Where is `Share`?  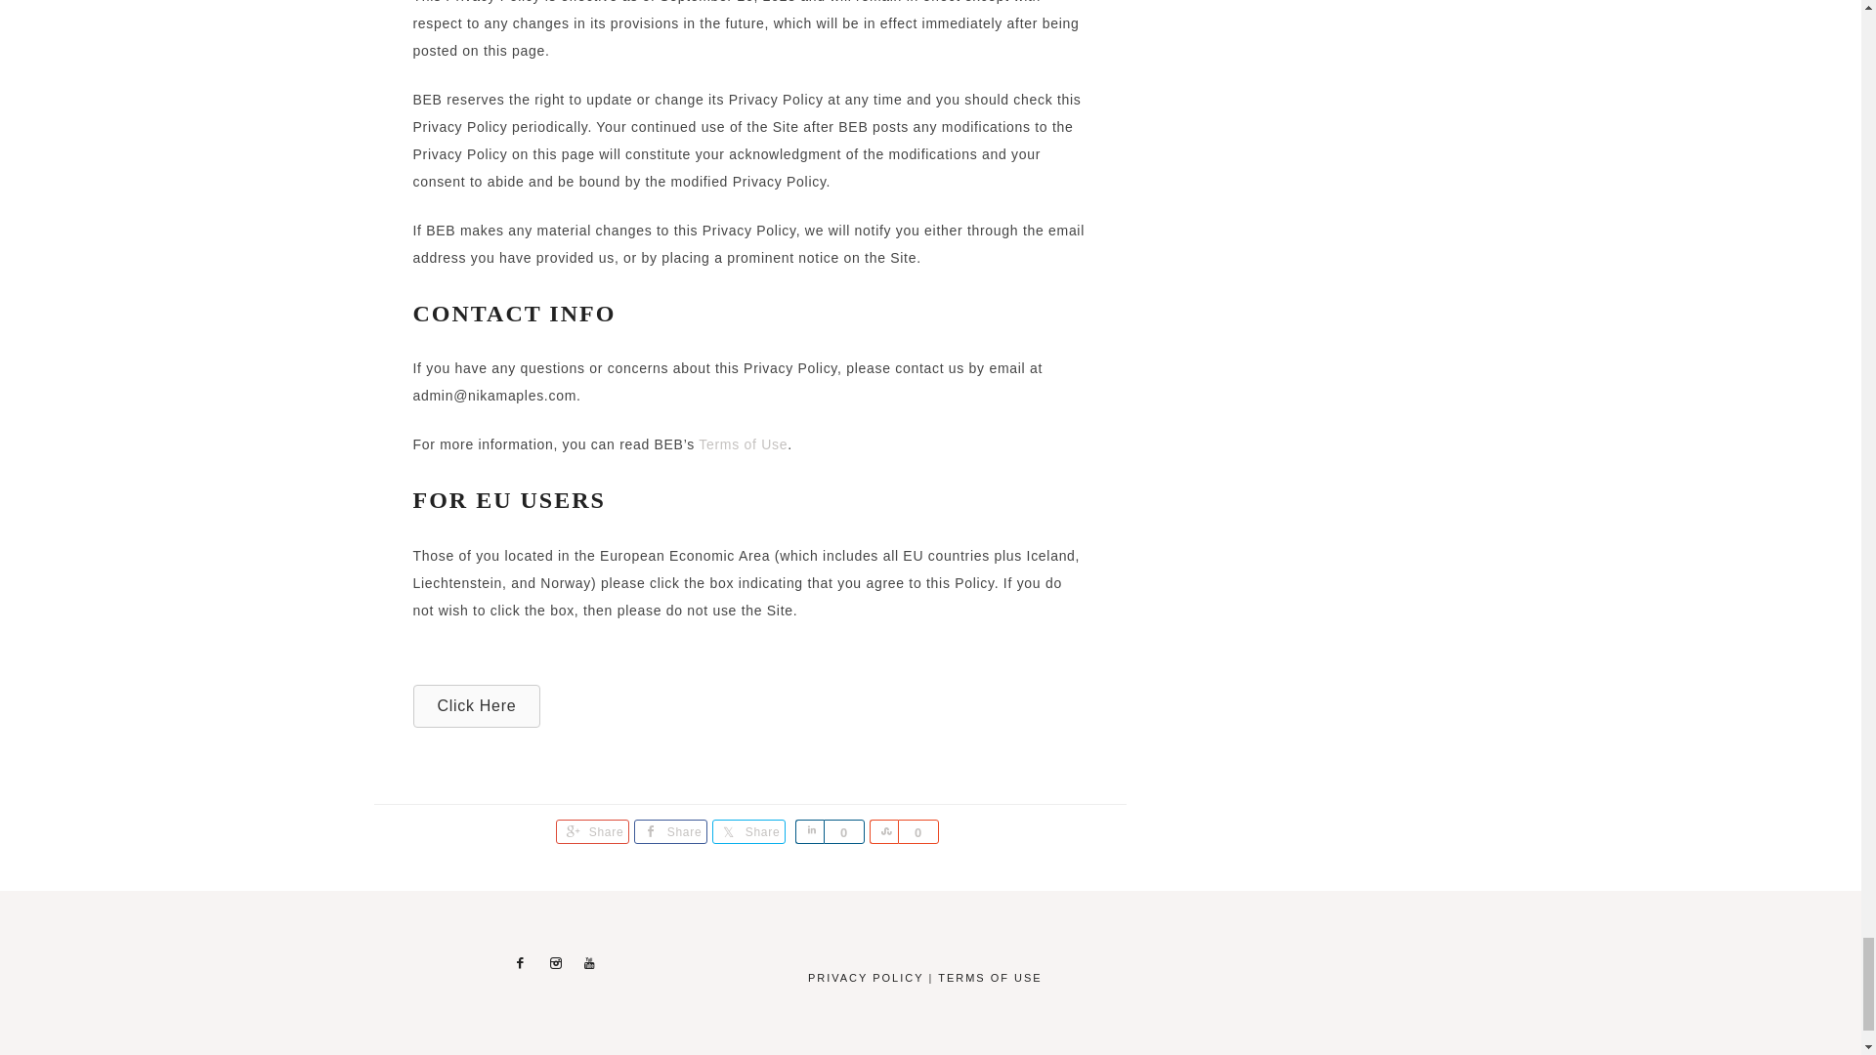
Share is located at coordinates (670, 832).